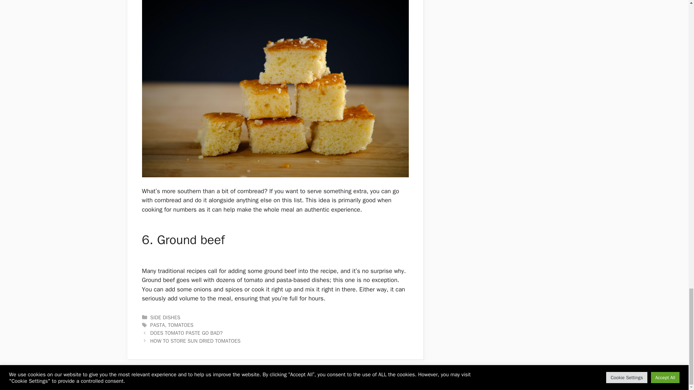  I want to click on Previous, so click(187, 333).